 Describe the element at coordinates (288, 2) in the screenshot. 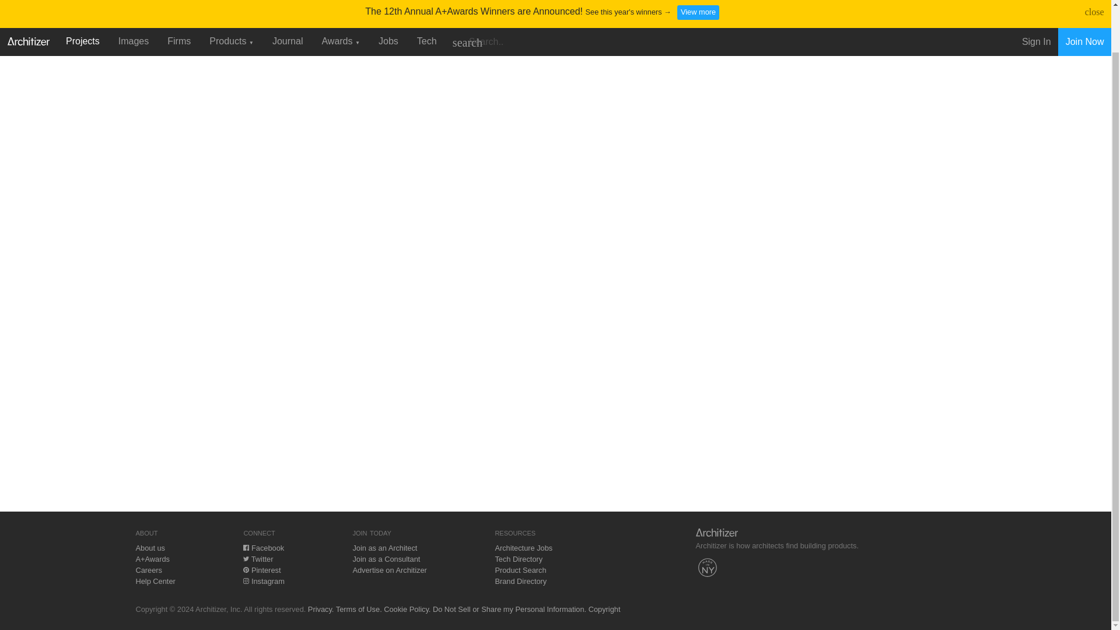

I see `Journal` at that location.